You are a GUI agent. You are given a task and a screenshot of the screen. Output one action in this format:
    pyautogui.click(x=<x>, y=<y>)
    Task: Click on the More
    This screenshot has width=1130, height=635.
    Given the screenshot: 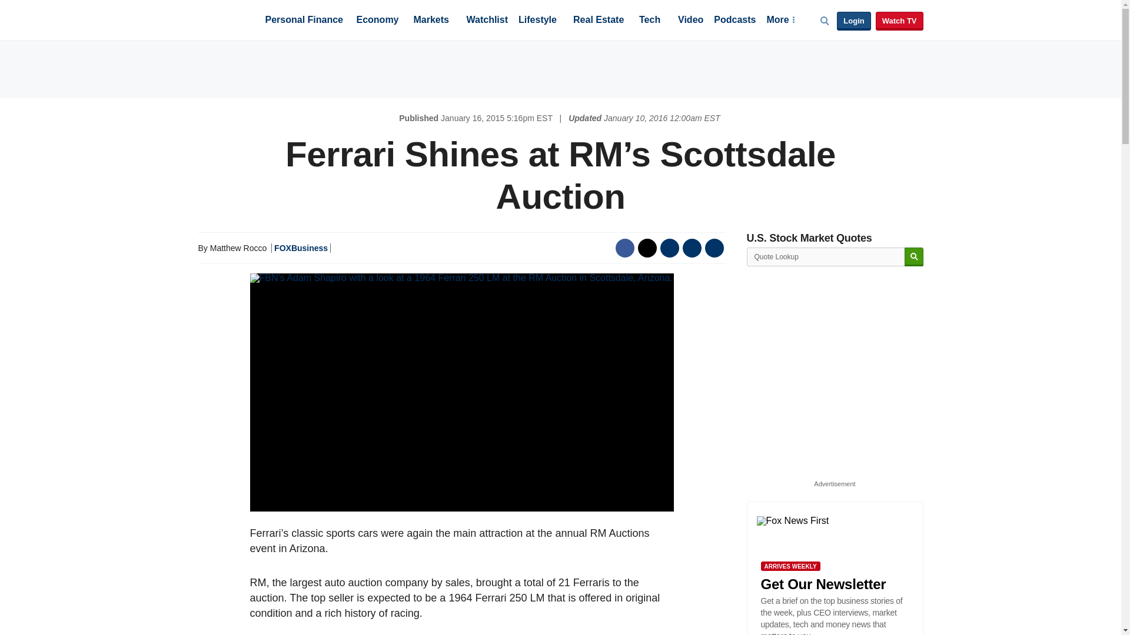 What is the action you would take?
    pyautogui.click(x=780, y=21)
    